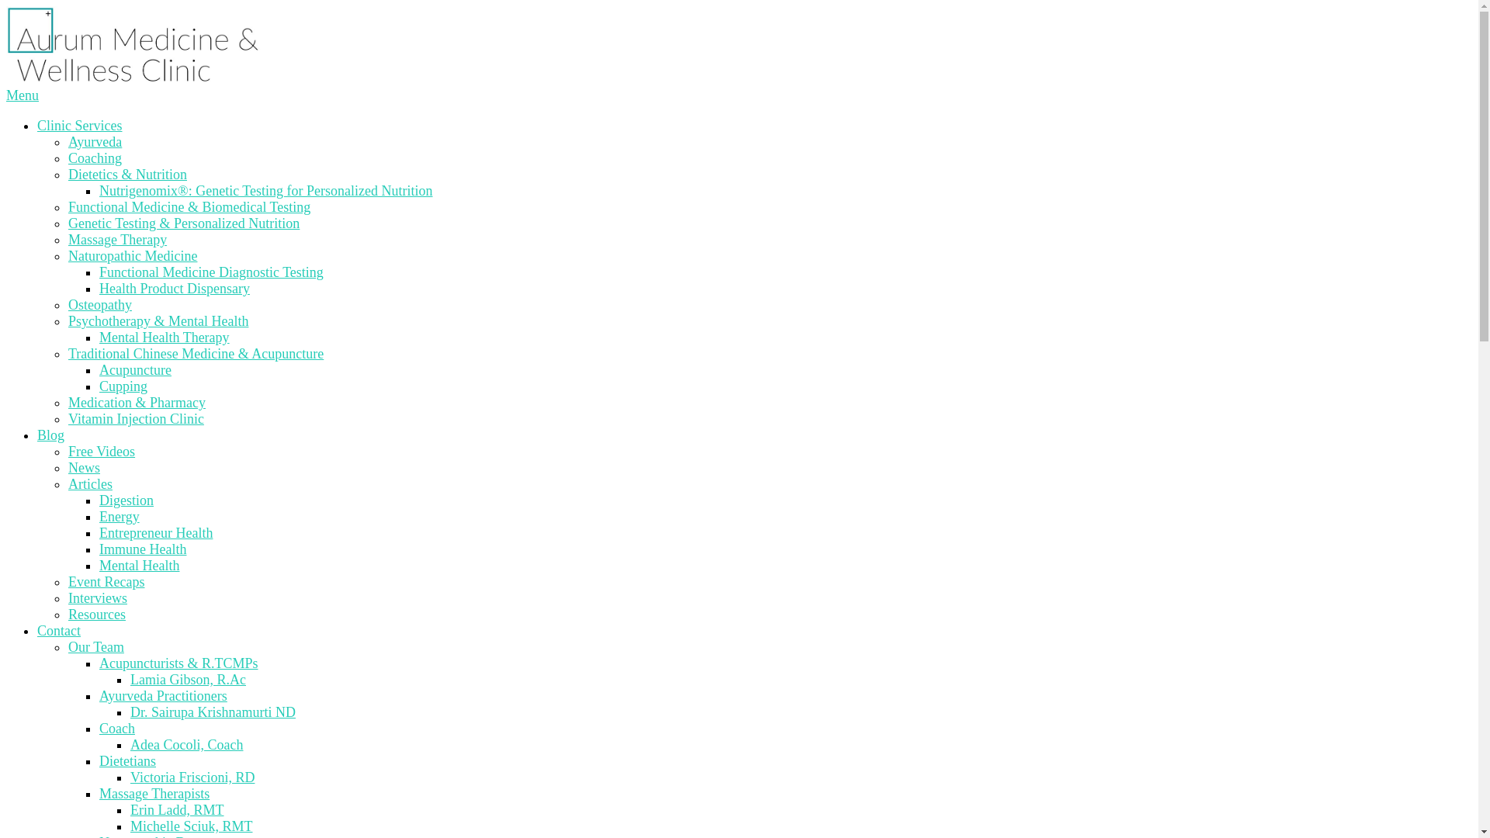  I want to click on Dietetians, so click(127, 761).